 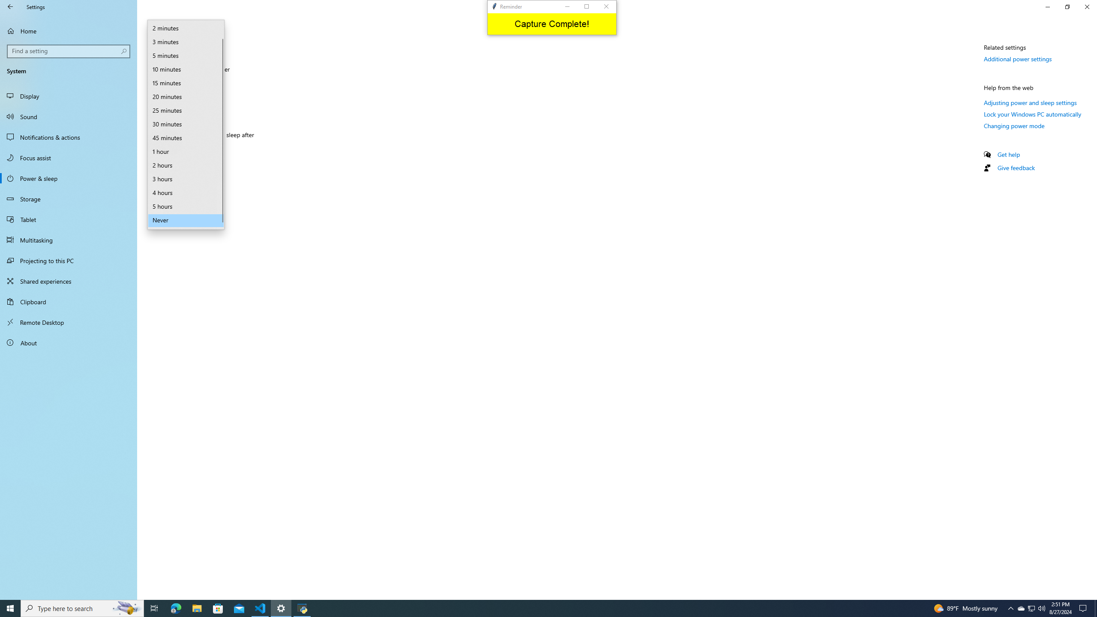 What do you see at coordinates (1047, 7) in the screenshot?
I see `Minimize Settings` at bounding box center [1047, 7].